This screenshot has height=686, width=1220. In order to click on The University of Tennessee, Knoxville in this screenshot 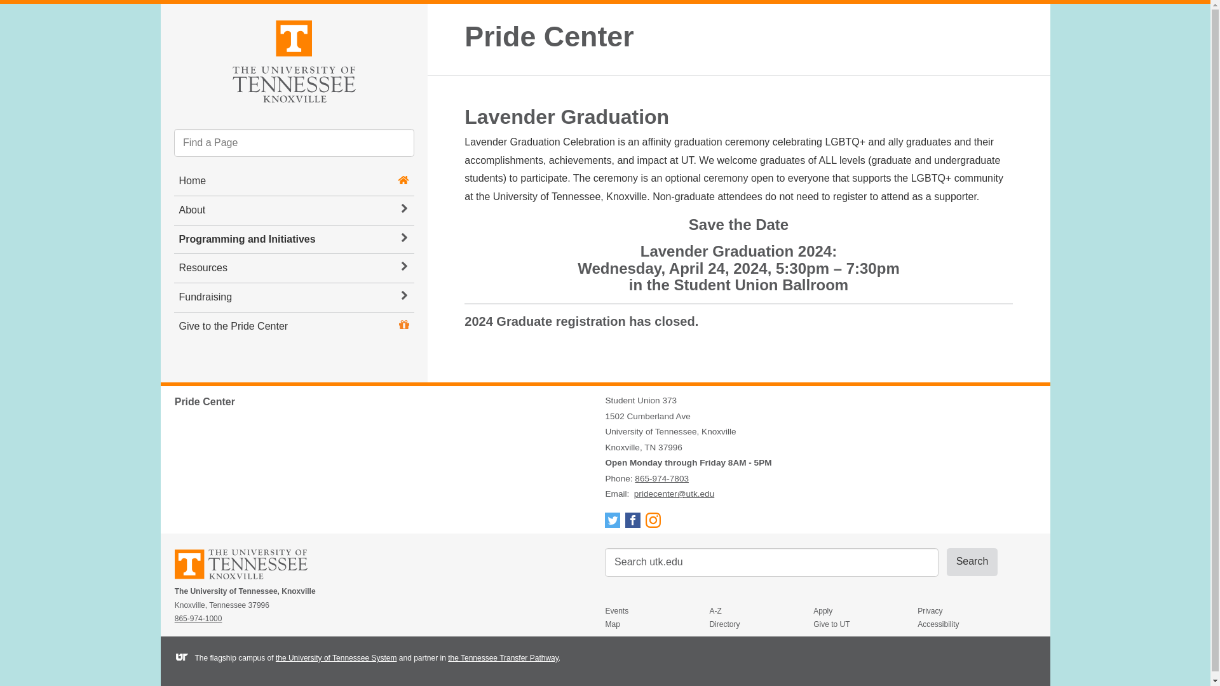, I will do `click(294, 60)`.